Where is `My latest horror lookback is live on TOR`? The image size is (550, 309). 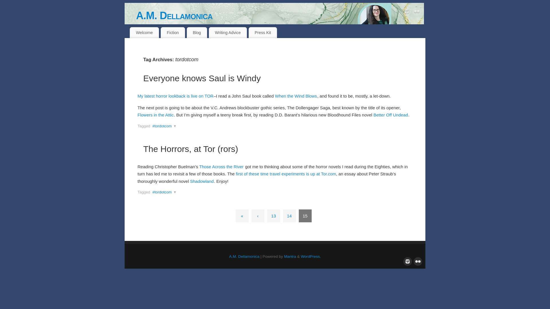 My latest horror lookback is live on TOR is located at coordinates (175, 96).